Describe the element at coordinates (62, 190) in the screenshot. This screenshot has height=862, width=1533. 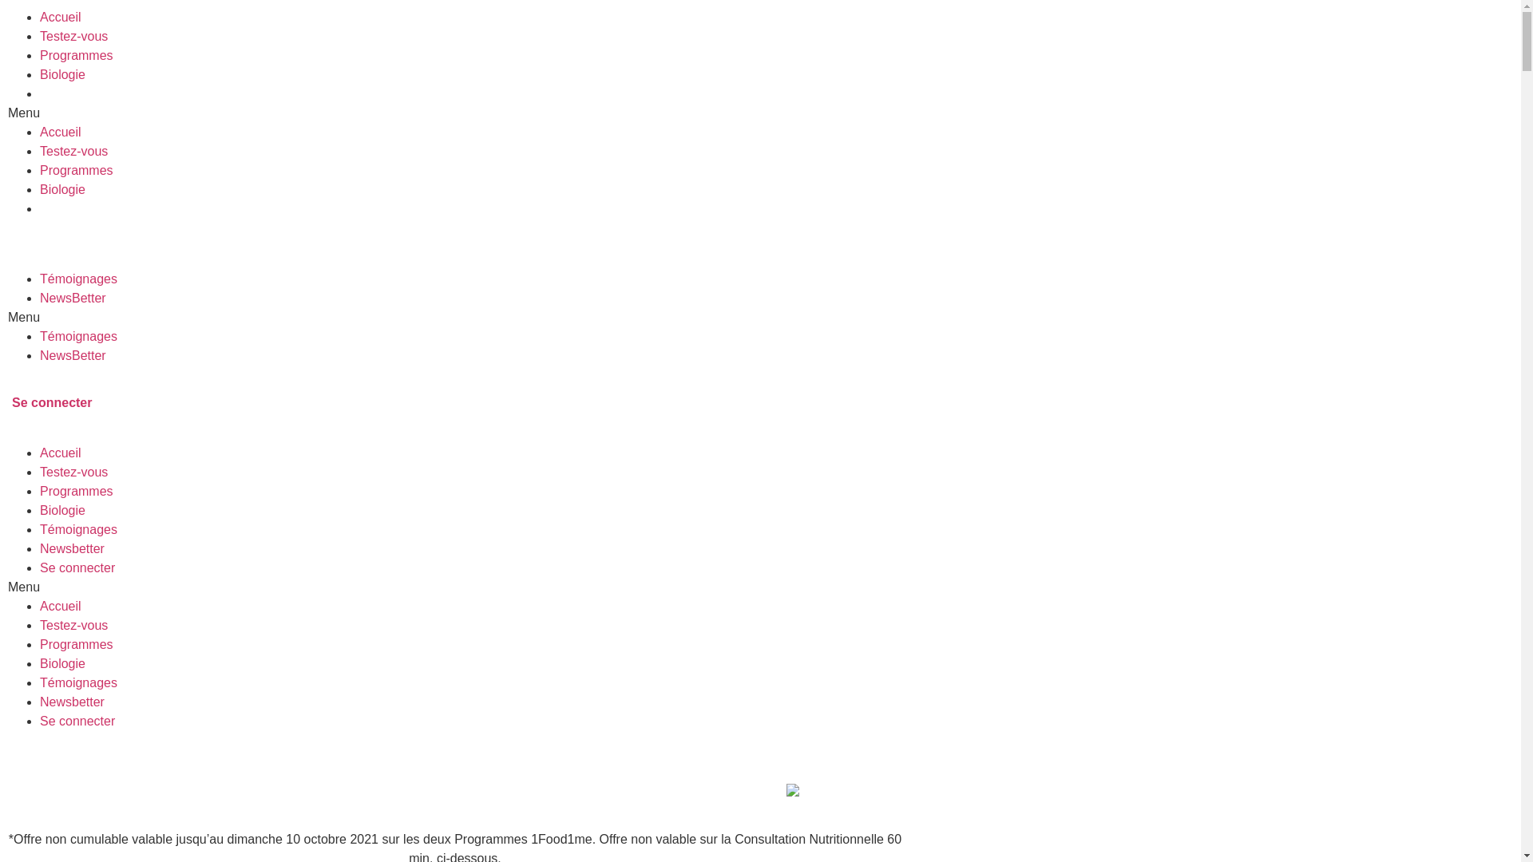
I see `Biologie` at that location.